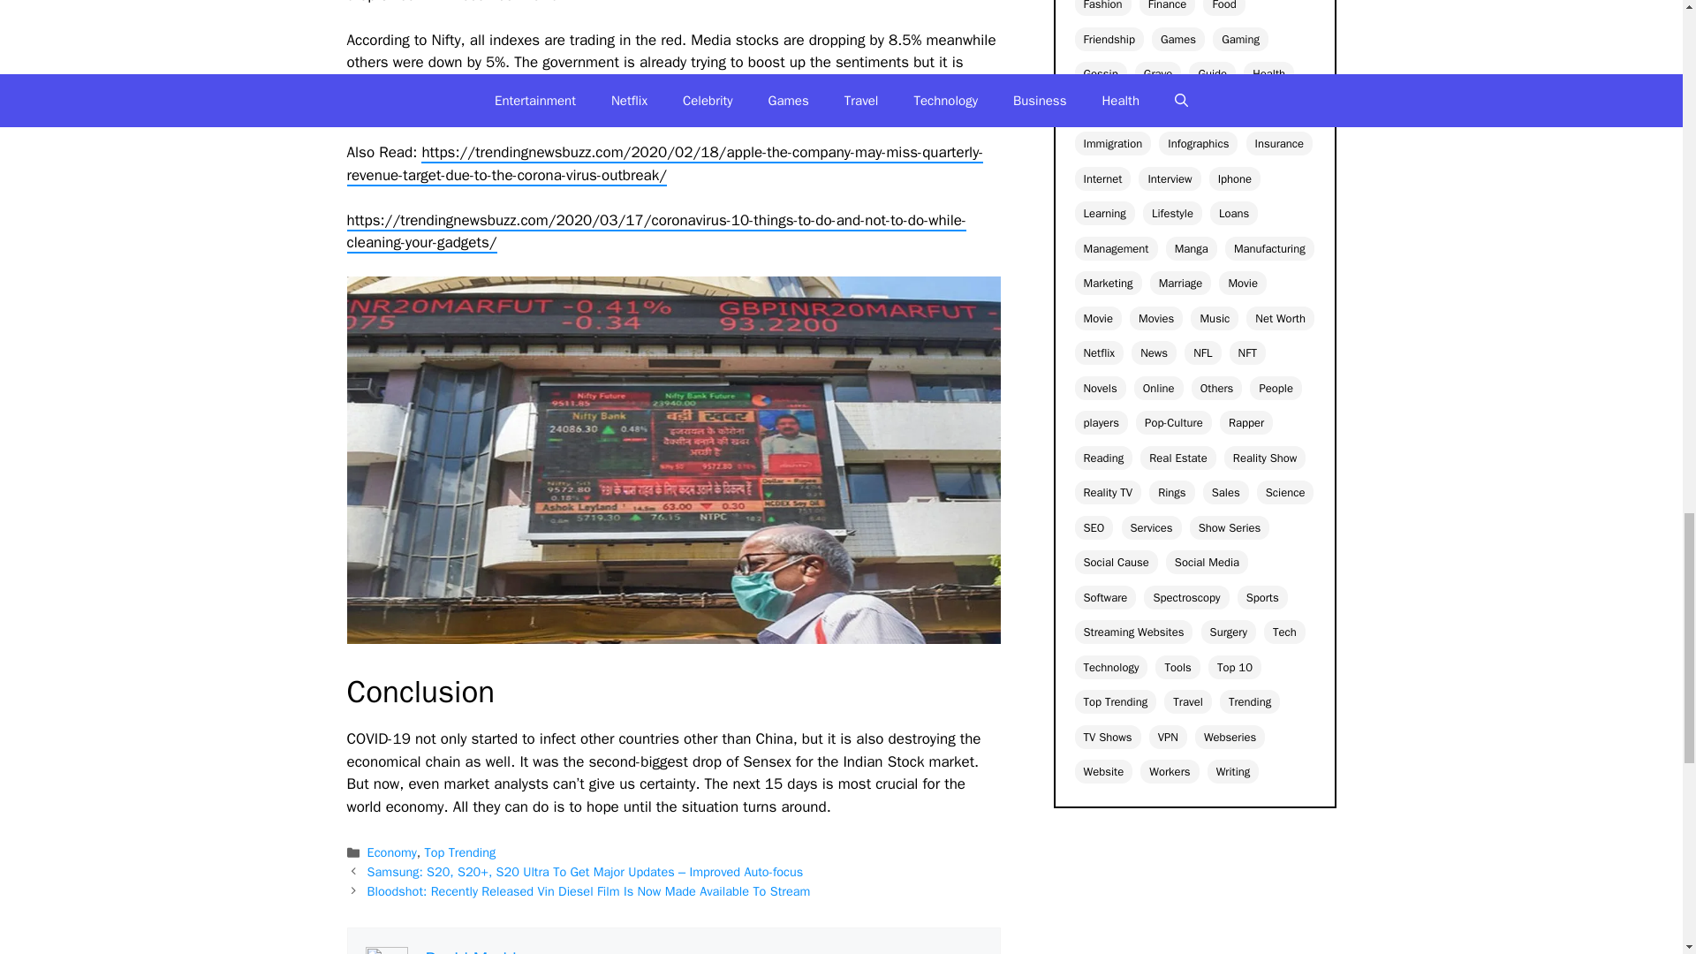  Describe the element at coordinates (461, 852) in the screenshot. I see `Top Trending` at that location.